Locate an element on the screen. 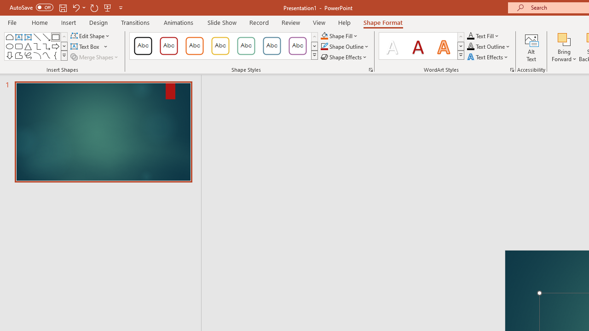  Rectangle: Top Corners Snipped is located at coordinates (9, 37).